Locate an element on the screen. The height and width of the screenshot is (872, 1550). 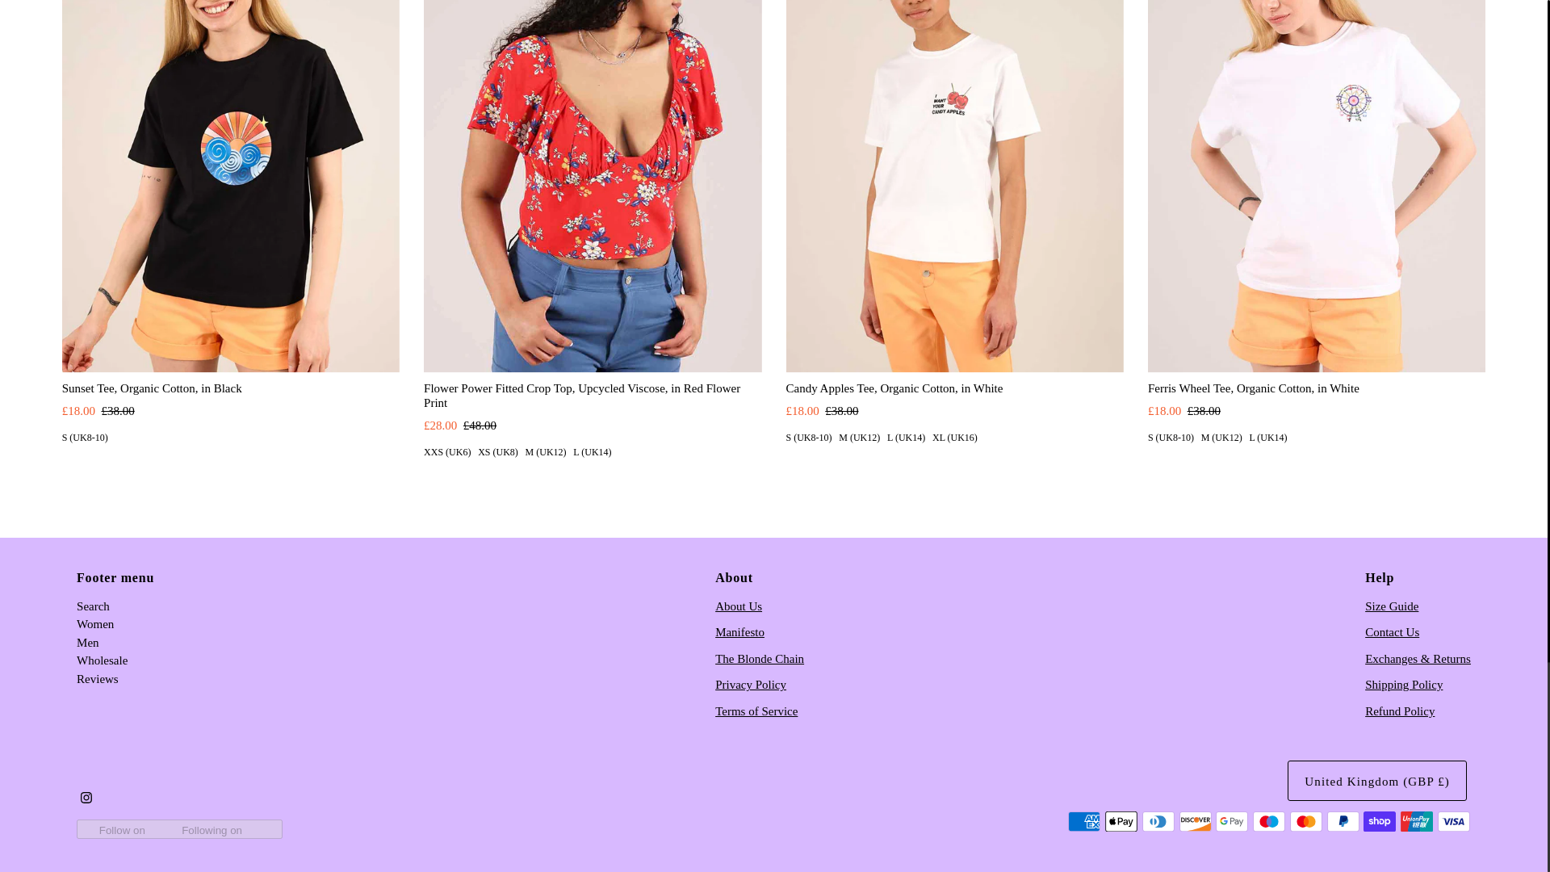
Maestro is located at coordinates (1268, 822).